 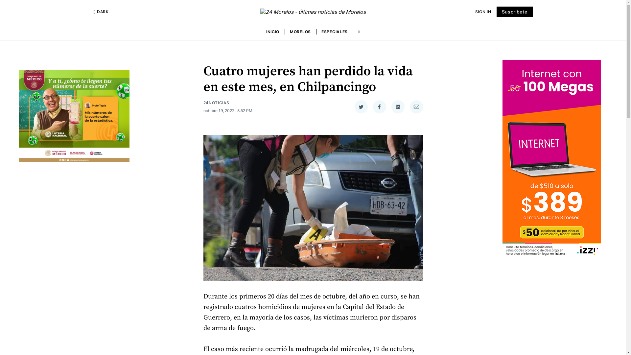 I want to click on Compartir en LinkedIn, so click(x=398, y=107).